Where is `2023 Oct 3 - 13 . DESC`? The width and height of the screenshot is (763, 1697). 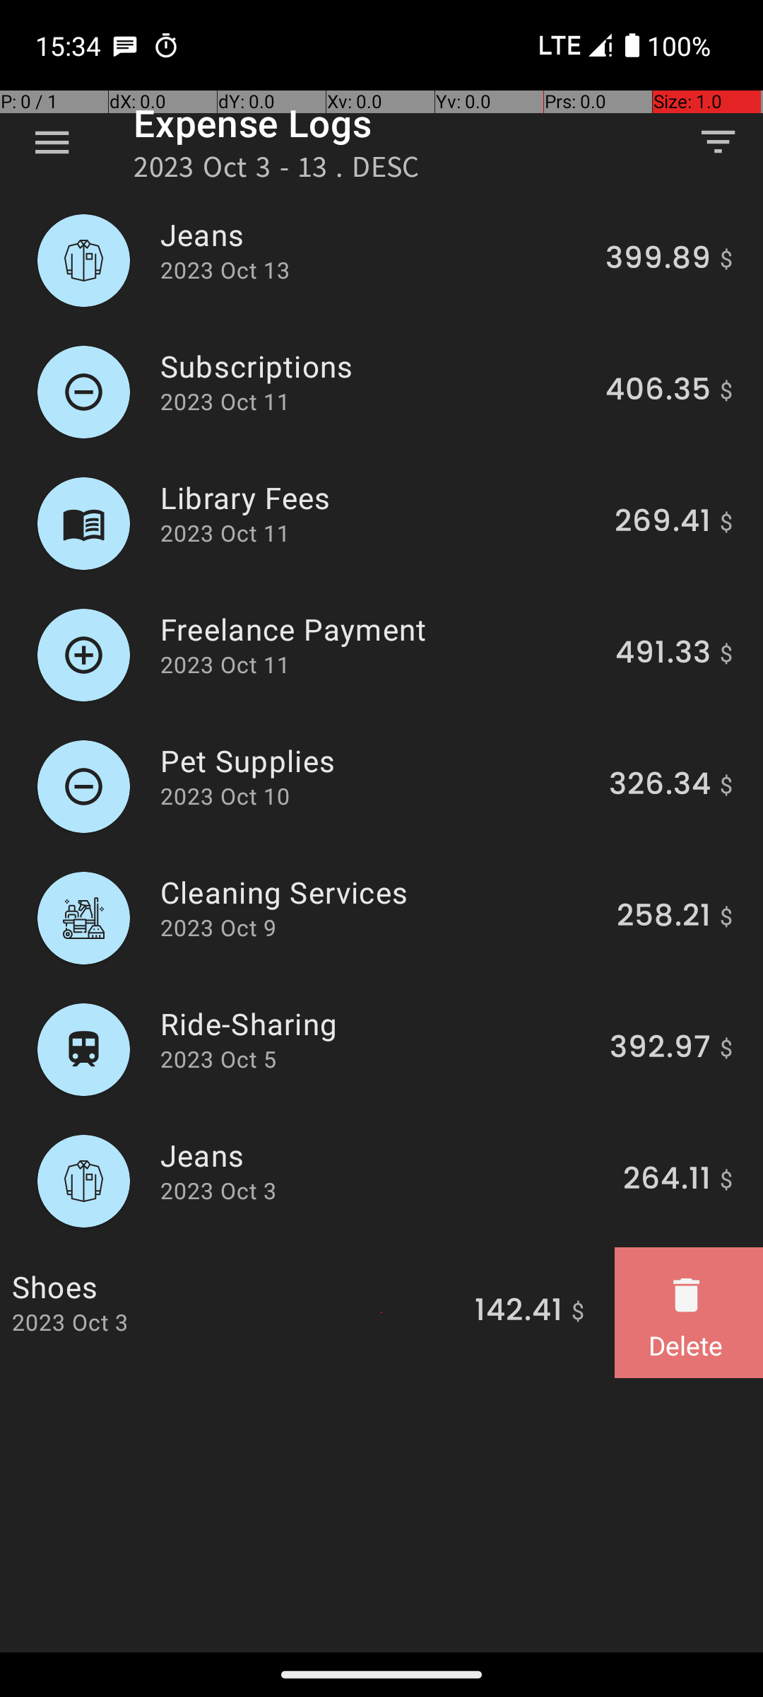
2023 Oct 3 - 13 . DESC is located at coordinates (277, 171).